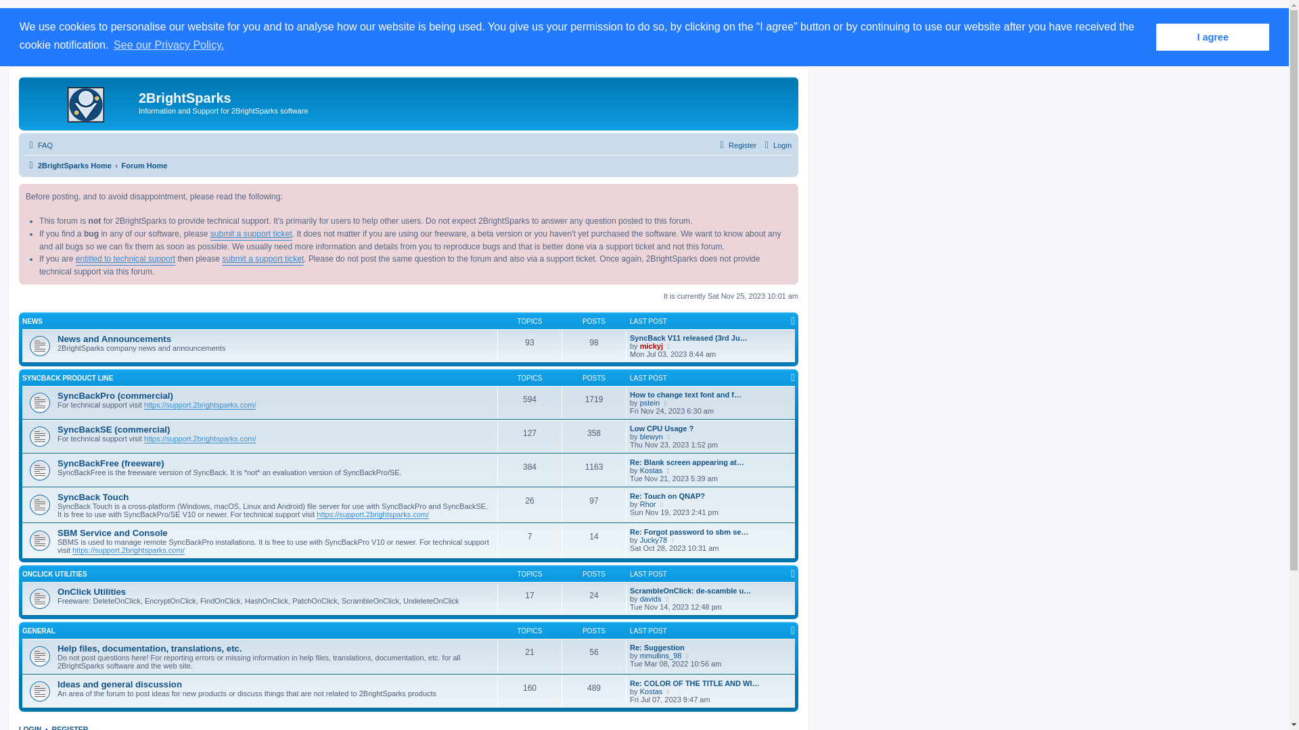 The height and width of the screenshot is (730, 1299). Describe the element at coordinates (651, 599) in the screenshot. I see `davids` at that location.